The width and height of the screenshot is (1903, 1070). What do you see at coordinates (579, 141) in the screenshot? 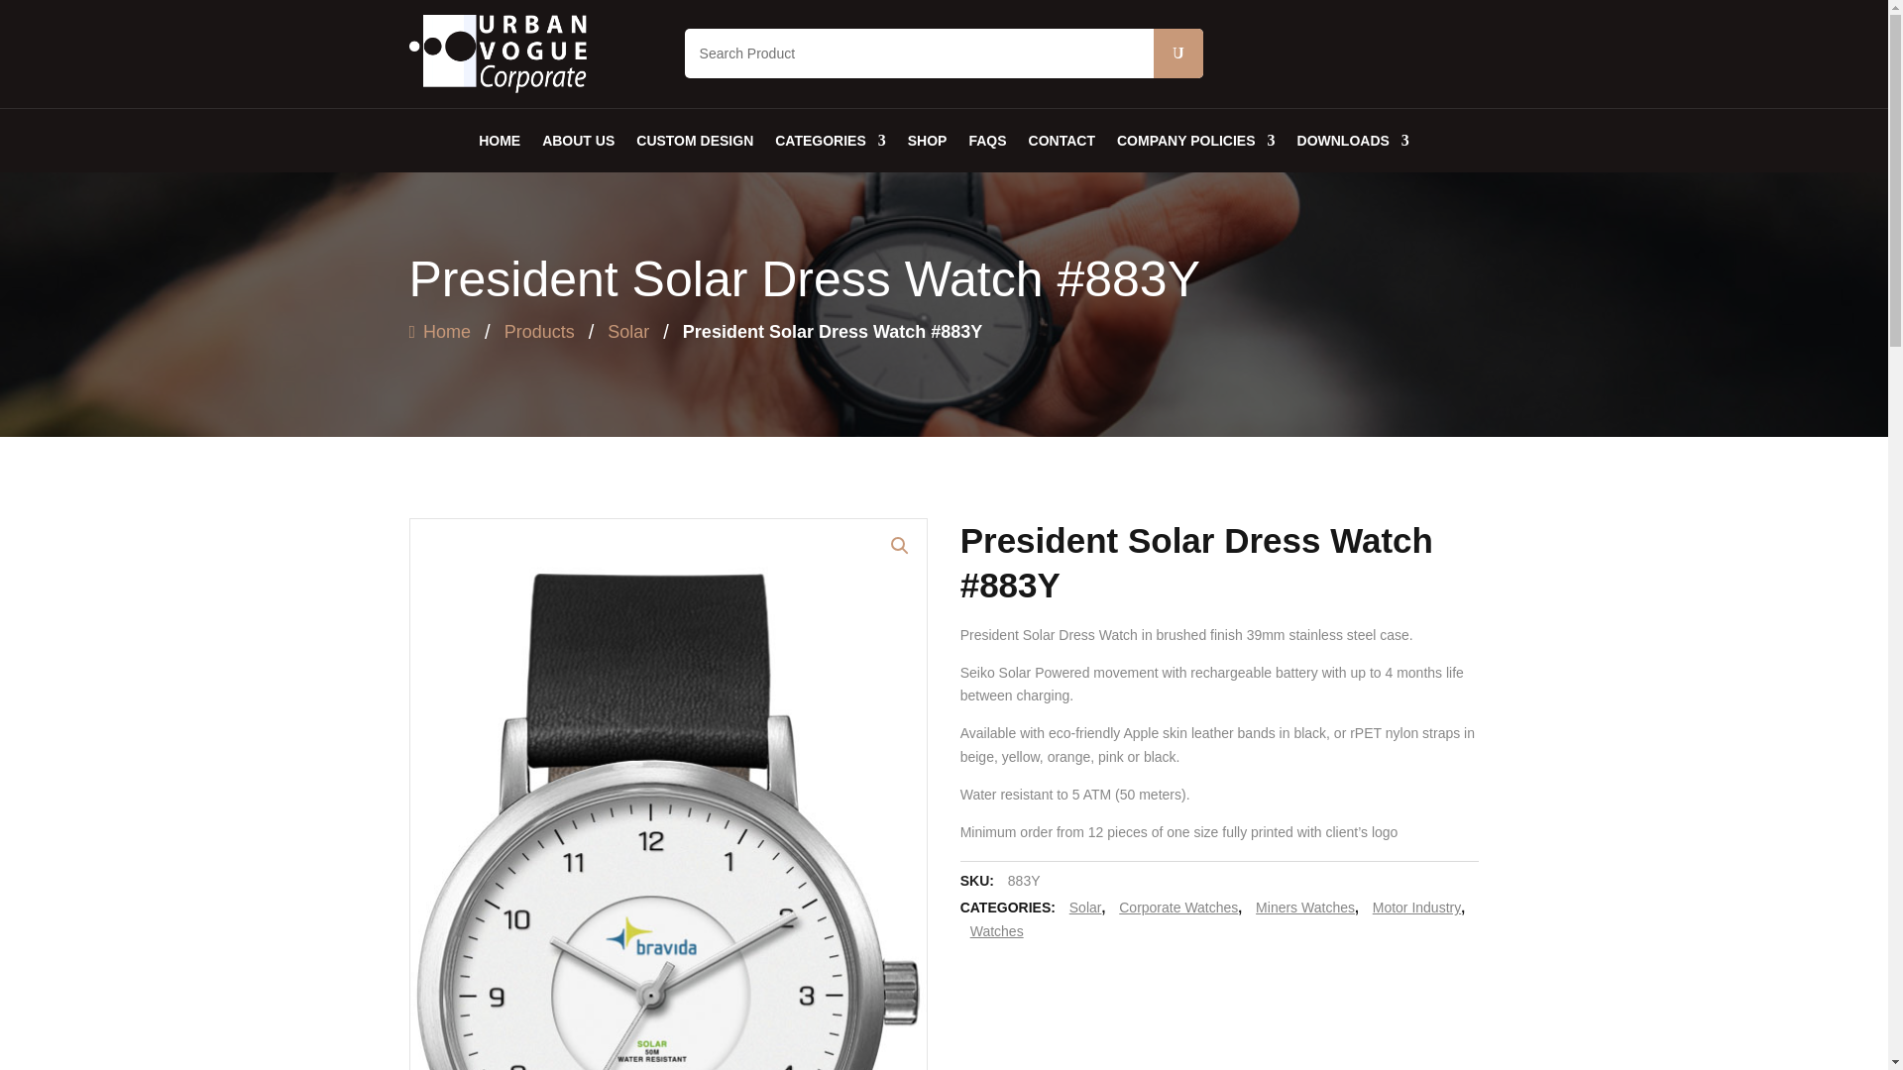
I see `ABOUT US` at bounding box center [579, 141].